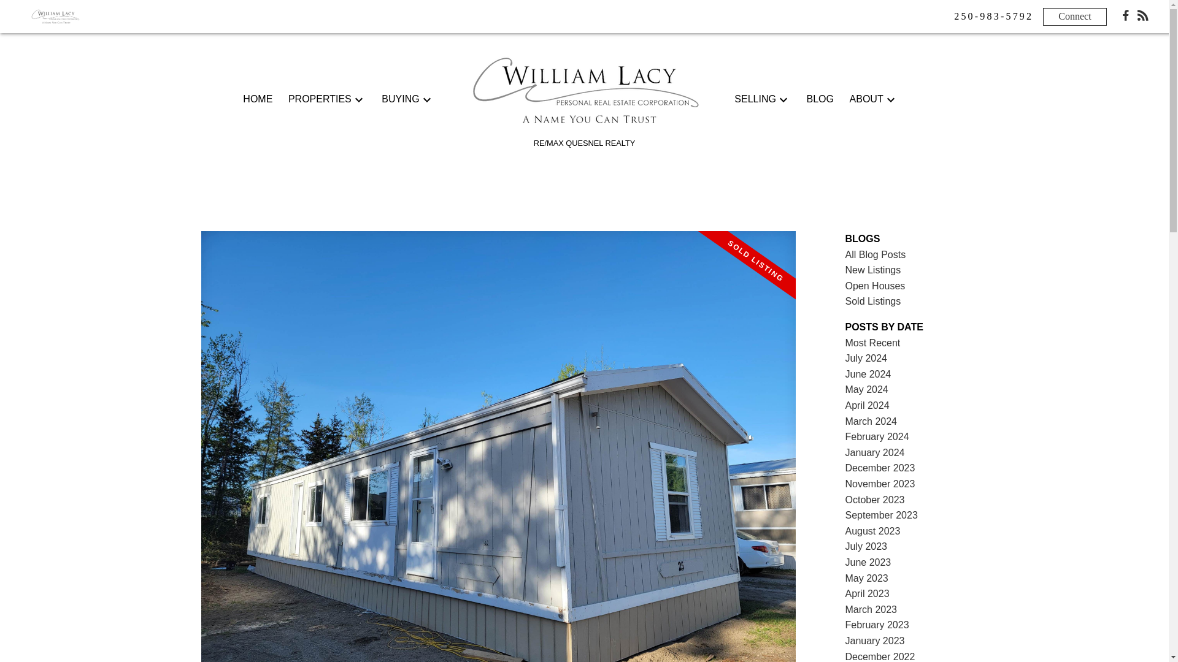 The height and width of the screenshot is (662, 1178). I want to click on December 2023, so click(880, 468).